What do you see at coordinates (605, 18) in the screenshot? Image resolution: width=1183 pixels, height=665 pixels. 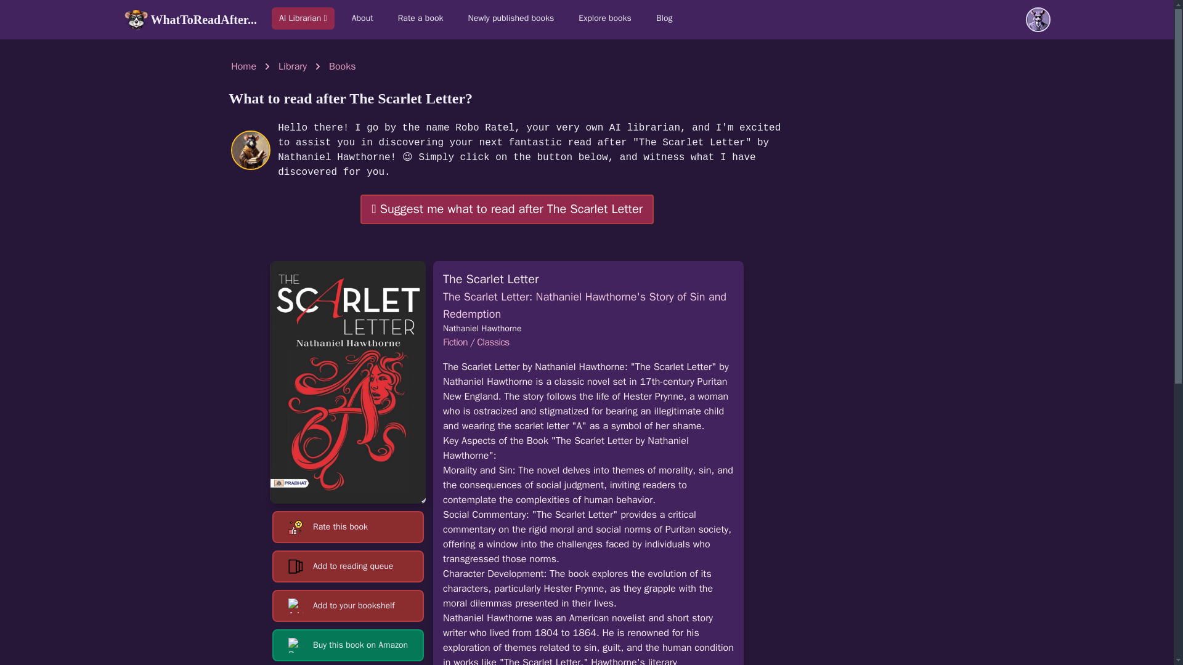 I see `Explore books` at bounding box center [605, 18].